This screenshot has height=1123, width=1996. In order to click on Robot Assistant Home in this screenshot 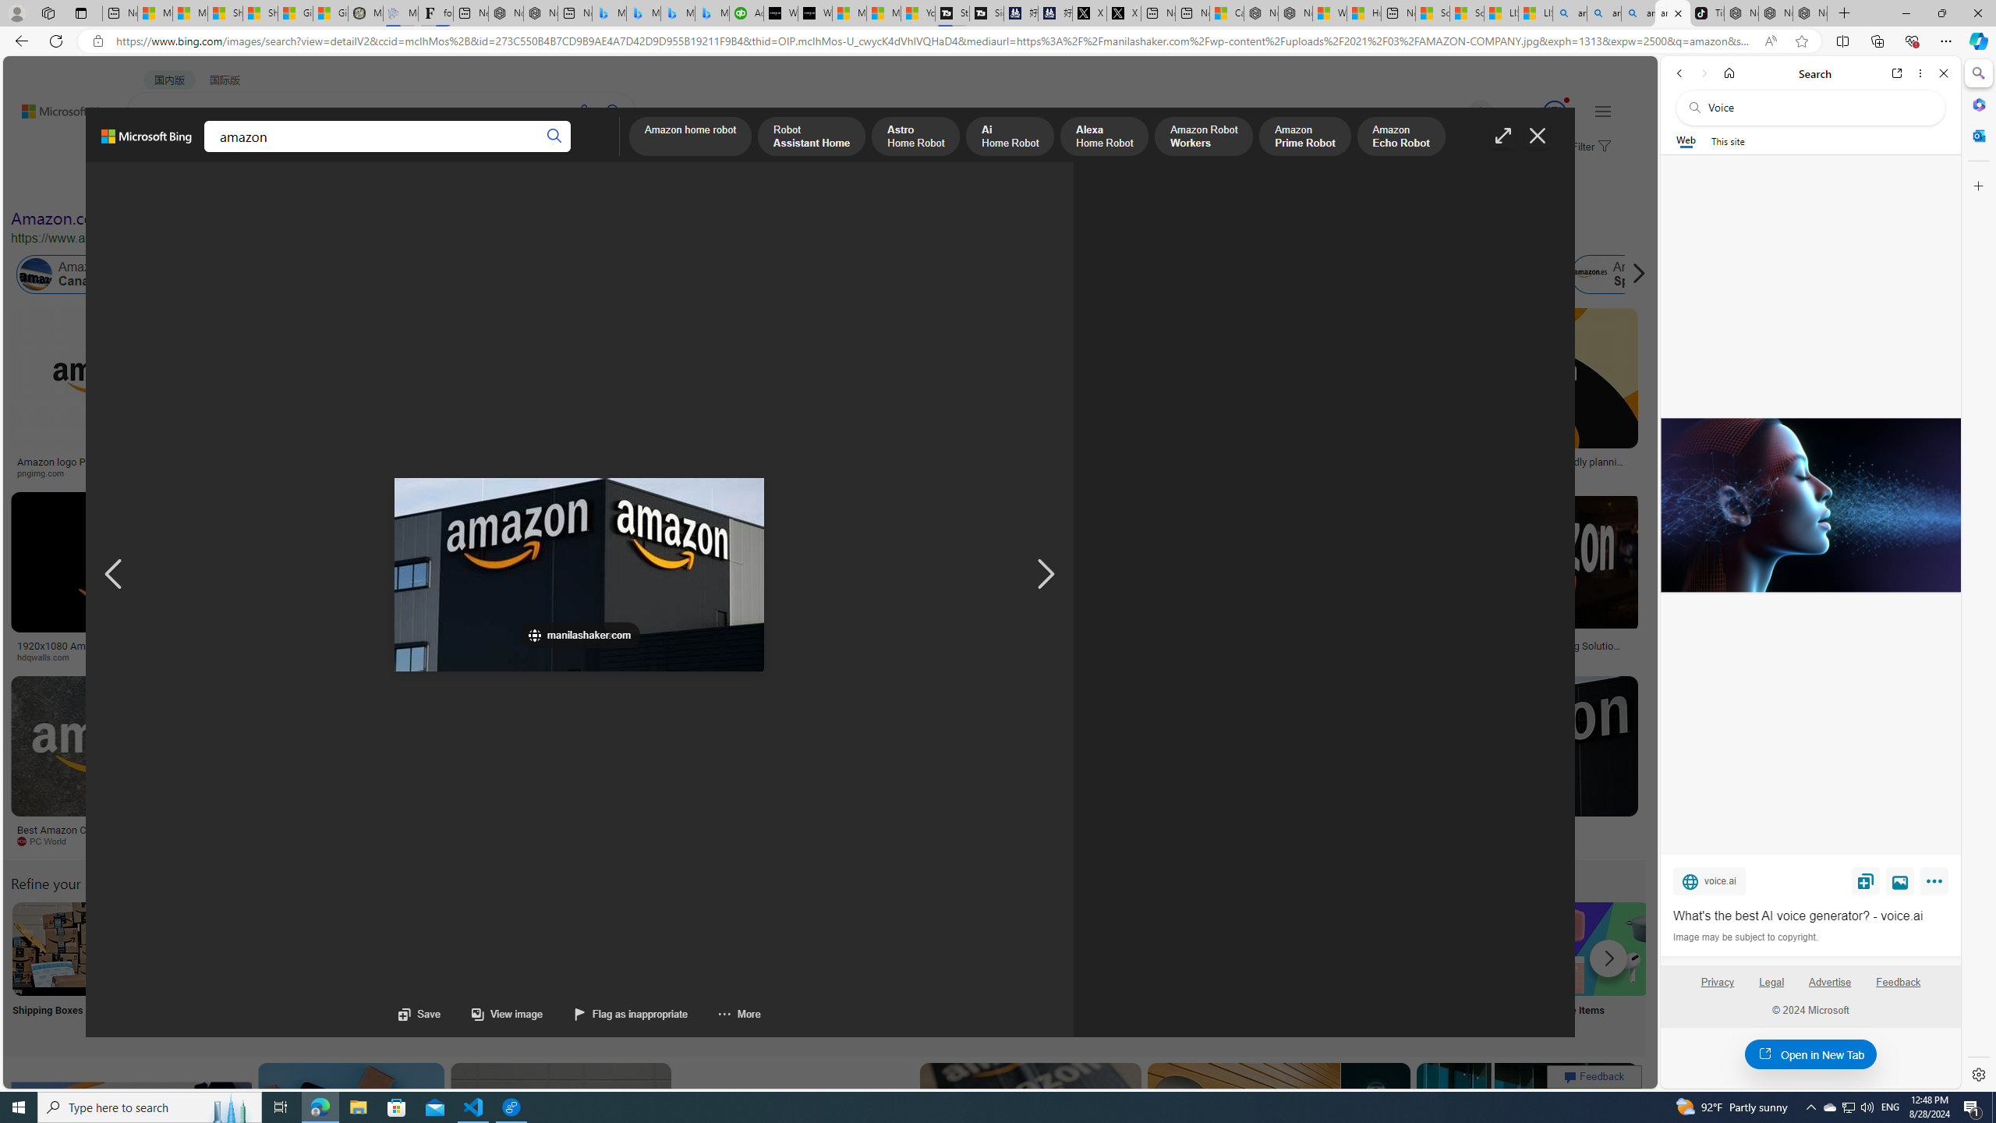, I will do `click(812, 137)`.